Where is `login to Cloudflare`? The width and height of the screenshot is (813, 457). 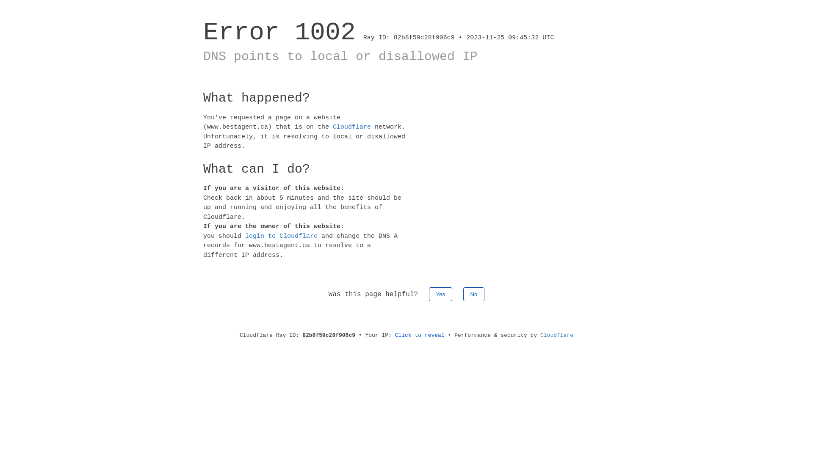
login to Cloudflare is located at coordinates (281, 236).